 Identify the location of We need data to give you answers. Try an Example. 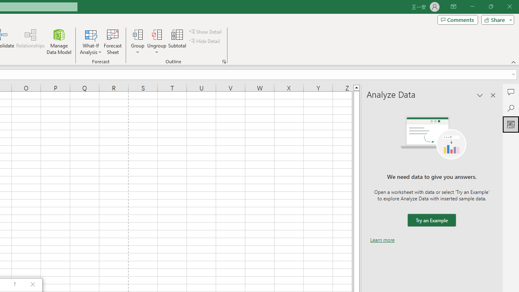
(431, 221).